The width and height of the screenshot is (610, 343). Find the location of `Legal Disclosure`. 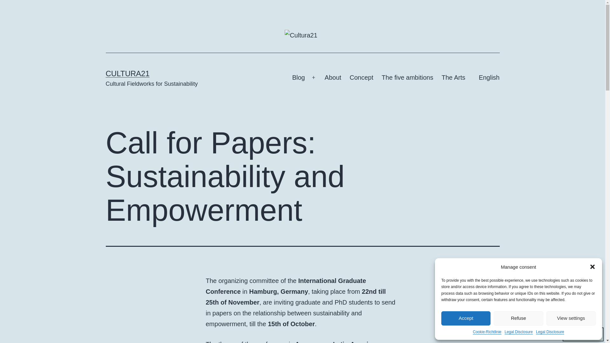

Legal Disclosure is located at coordinates (550, 332).